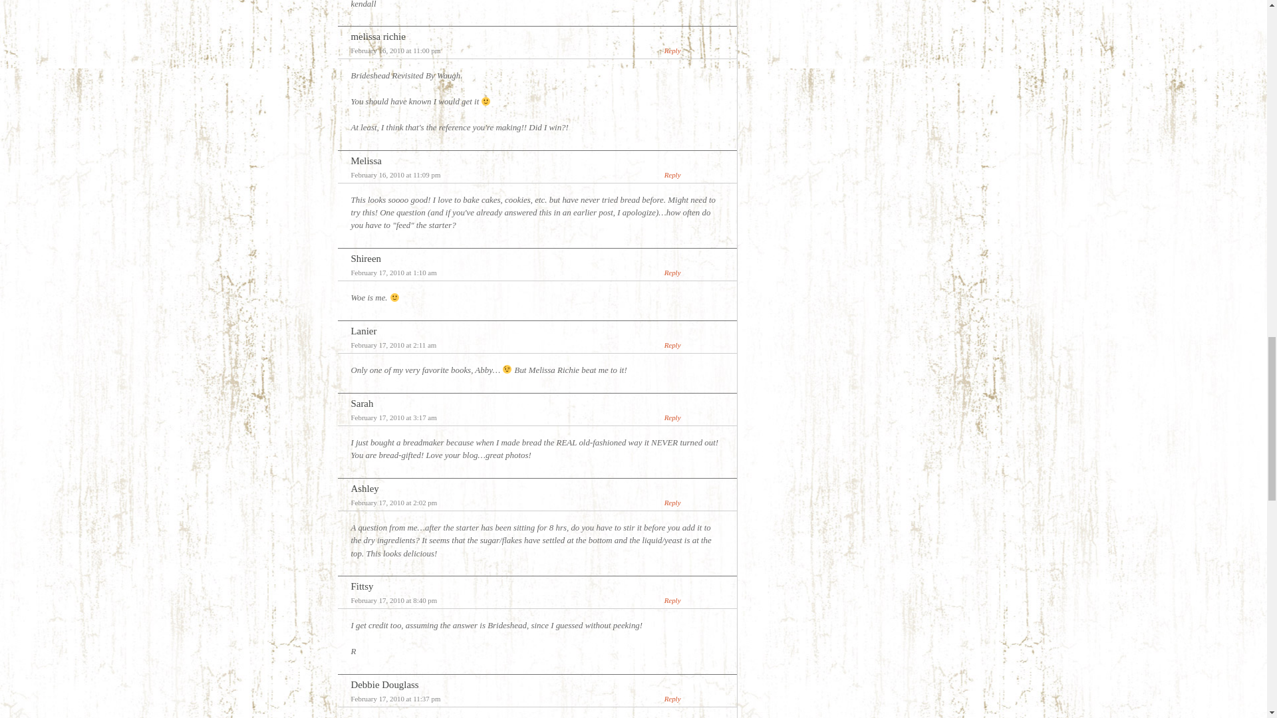 The height and width of the screenshot is (718, 1277). What do you see at coordinates (672, 272) in the screenshot?
I see `Reply` at bounding box center [672, 272].